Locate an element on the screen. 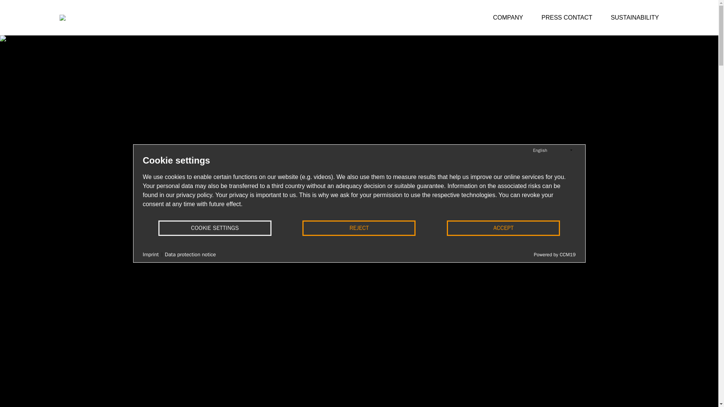 The image size is (724, 407). SUSTAINABILITY is located at coordinates (635, 17).